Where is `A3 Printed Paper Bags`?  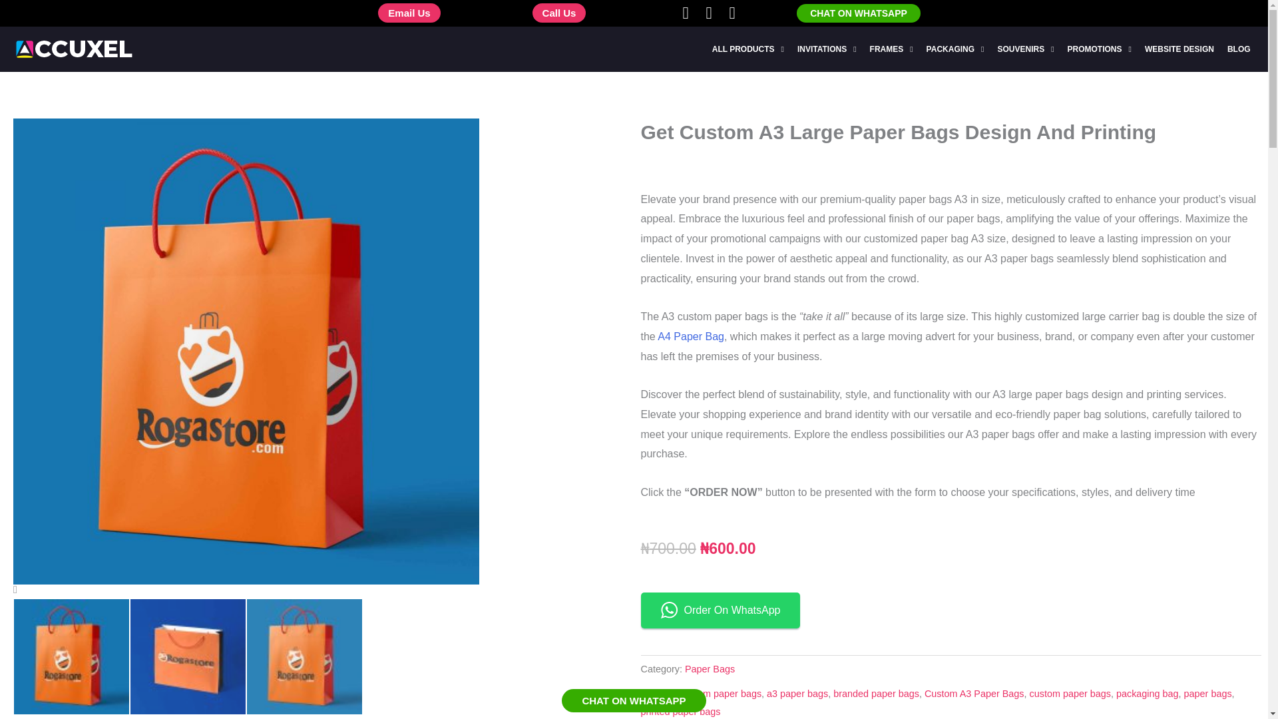
A3 Printed Paper Bags is located at coordinates (246, 590).